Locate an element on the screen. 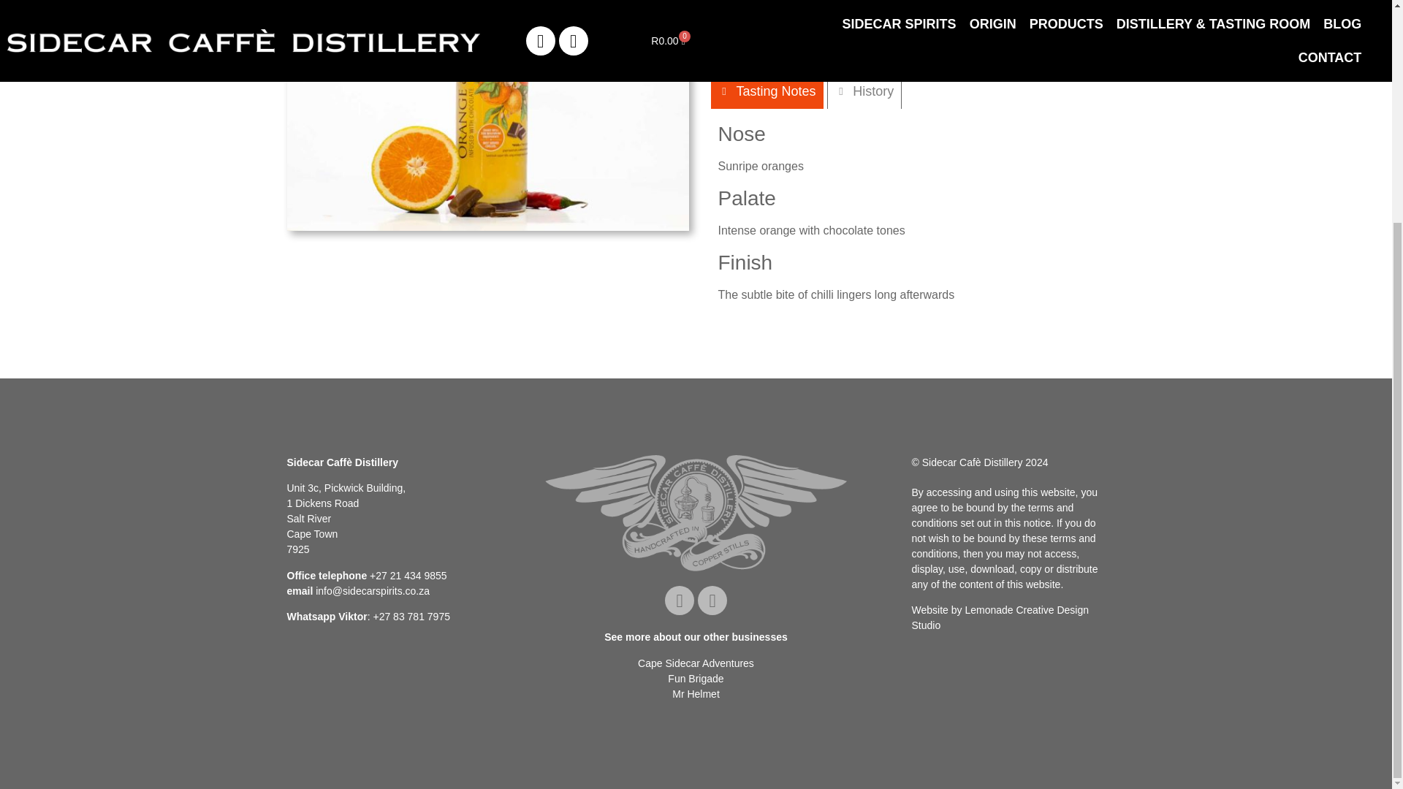 This screenshot has height=789, width=1403. Orange-and-chilli-with-fruit is located at coordinates (487, 115).